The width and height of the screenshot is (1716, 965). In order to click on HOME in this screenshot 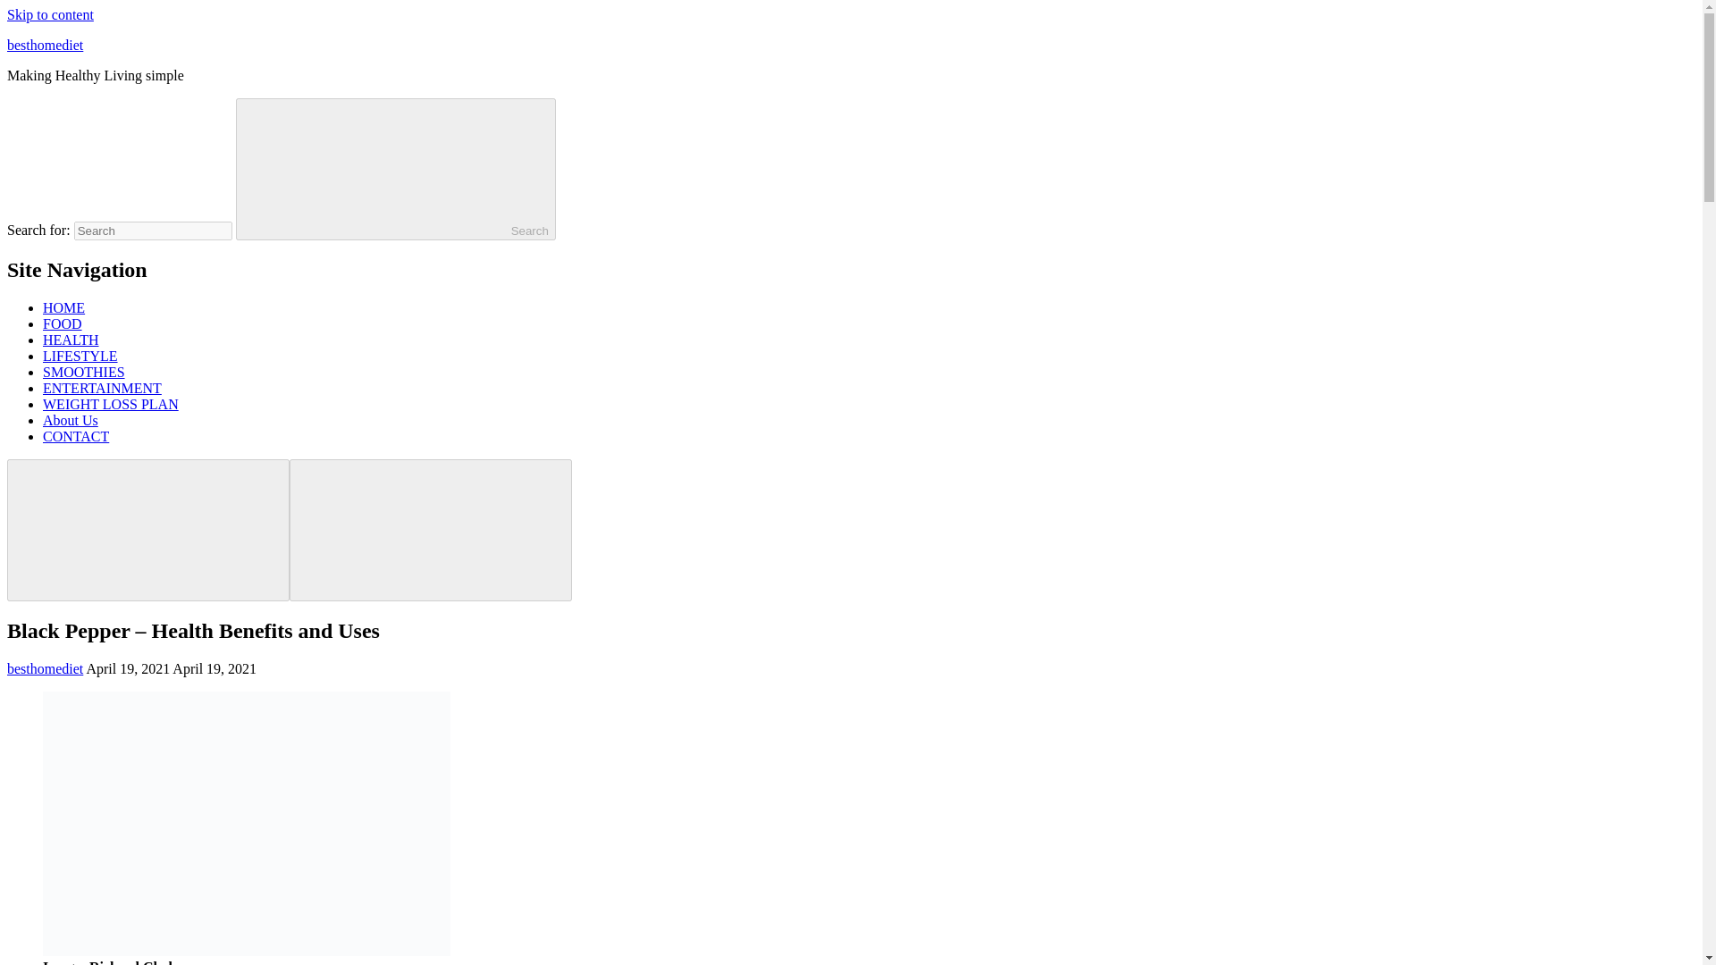, I will do `click(63, 307)`.